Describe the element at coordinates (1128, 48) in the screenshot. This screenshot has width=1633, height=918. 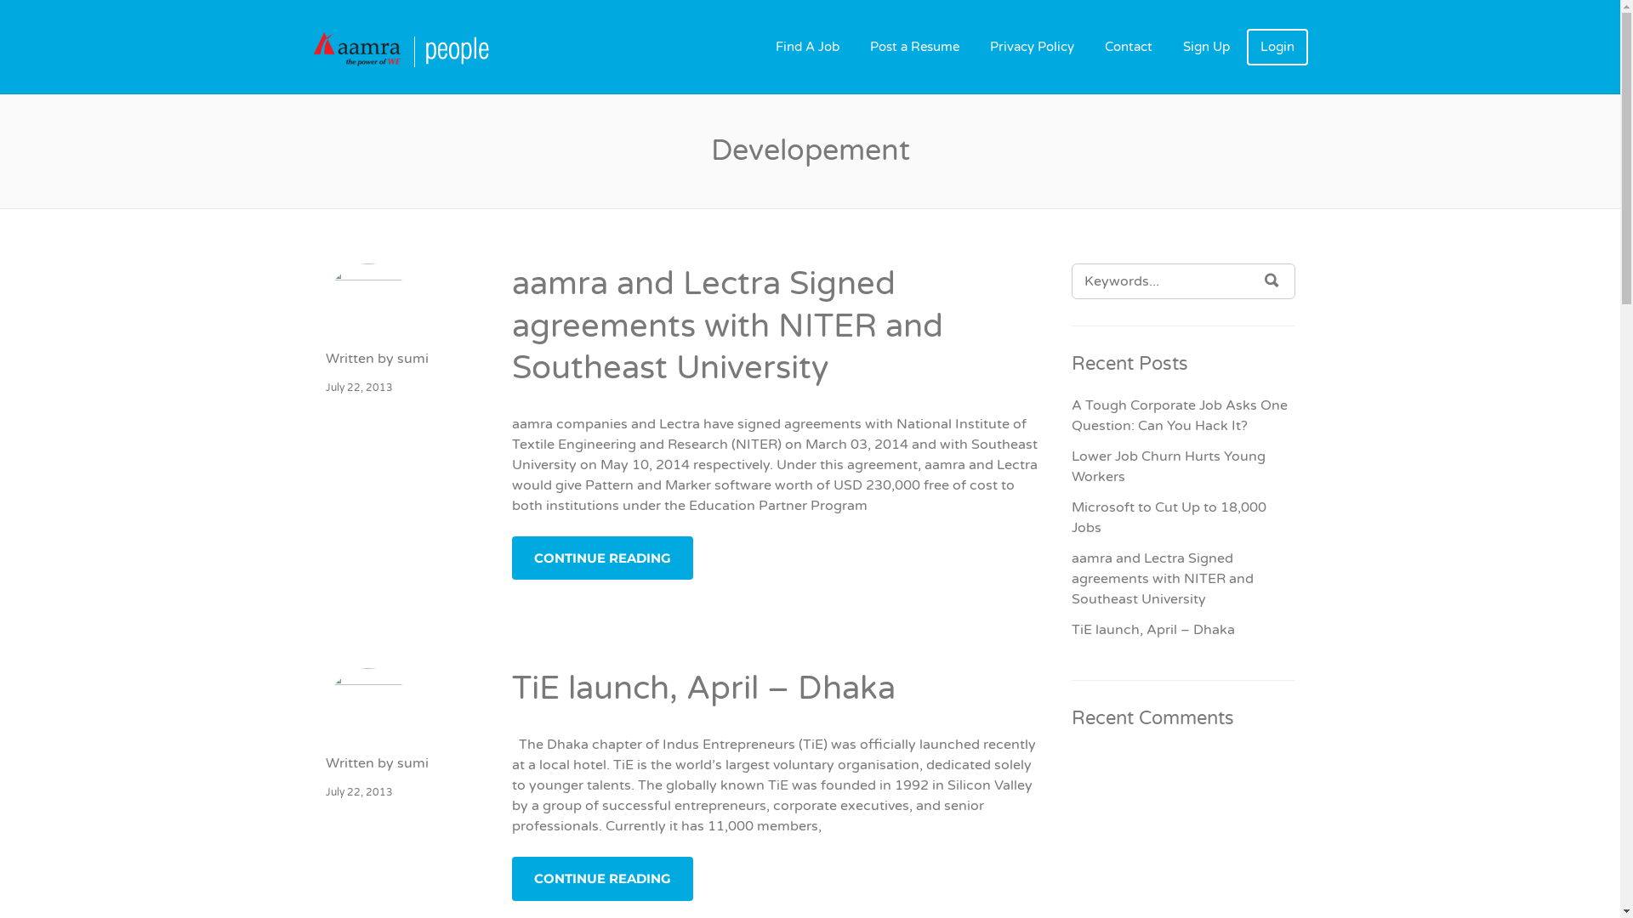
I see `Contact` at that location.